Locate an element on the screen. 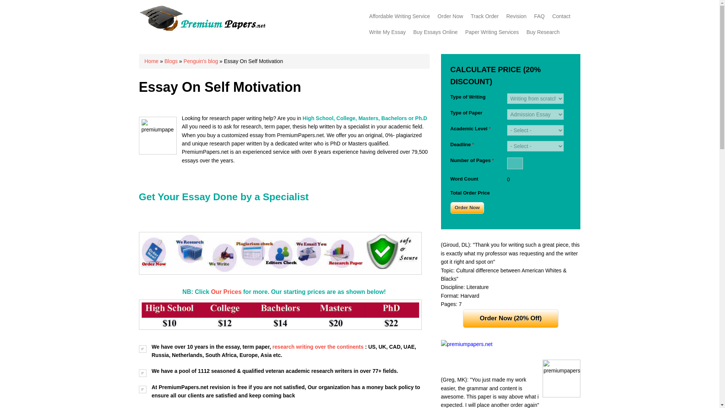 The height and width of the screenshot is (408, 725). Contact is located at coordinates (561, 16).